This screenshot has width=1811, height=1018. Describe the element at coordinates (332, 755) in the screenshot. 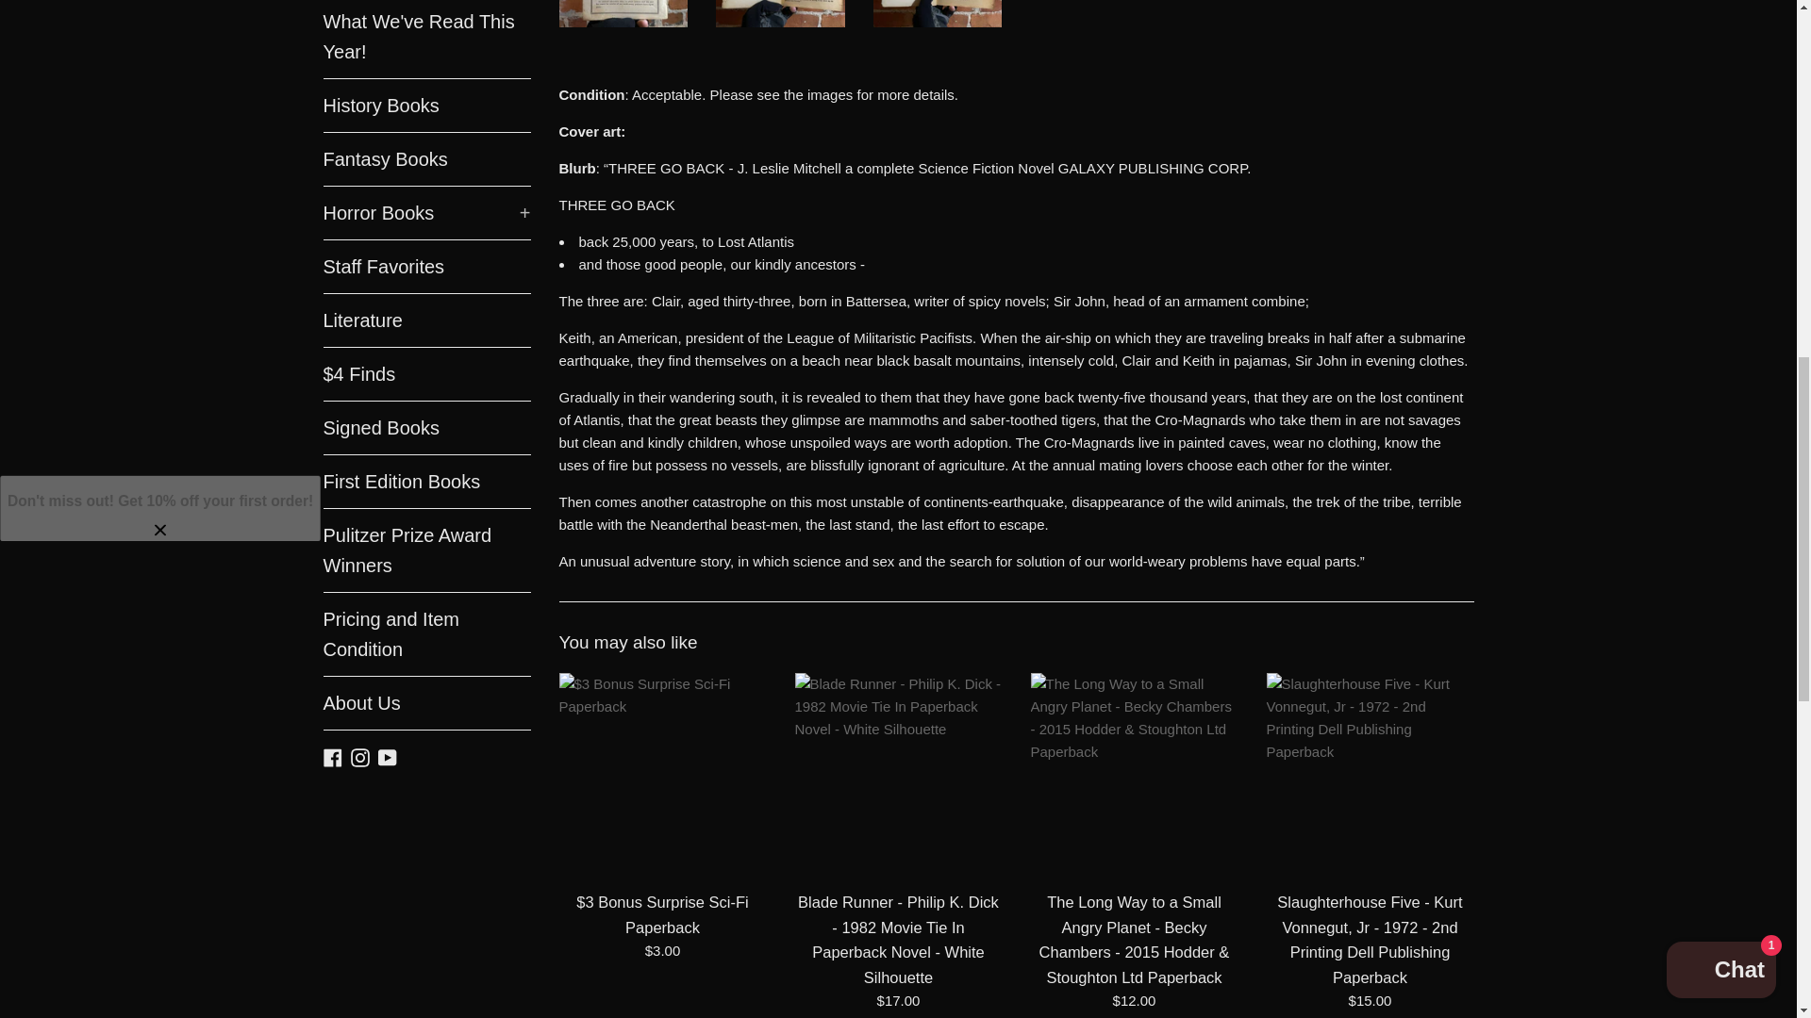

I see `Postmarked from the Stars on Facebook` at that location.